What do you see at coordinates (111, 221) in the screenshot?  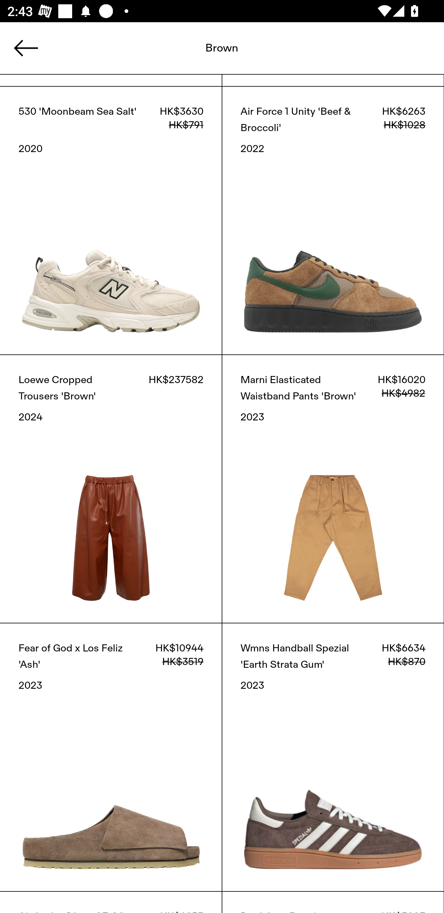 I see `530 'Moonbeam Sea Salt' HK$3630 HK$791 2020` at bounding box center [111, 221].